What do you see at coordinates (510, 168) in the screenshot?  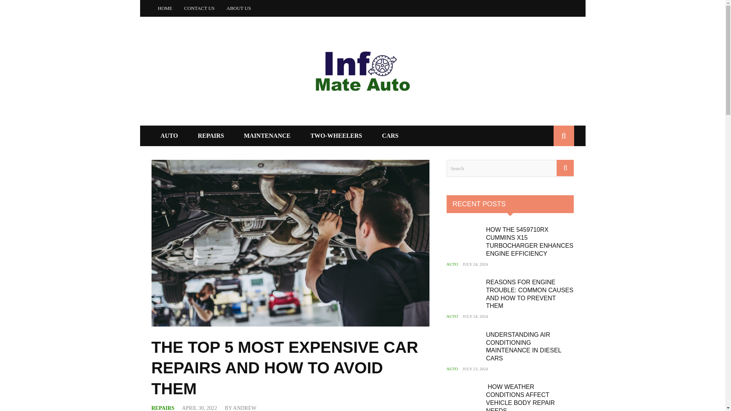 I see `Search` at bounding box center [510, 168].